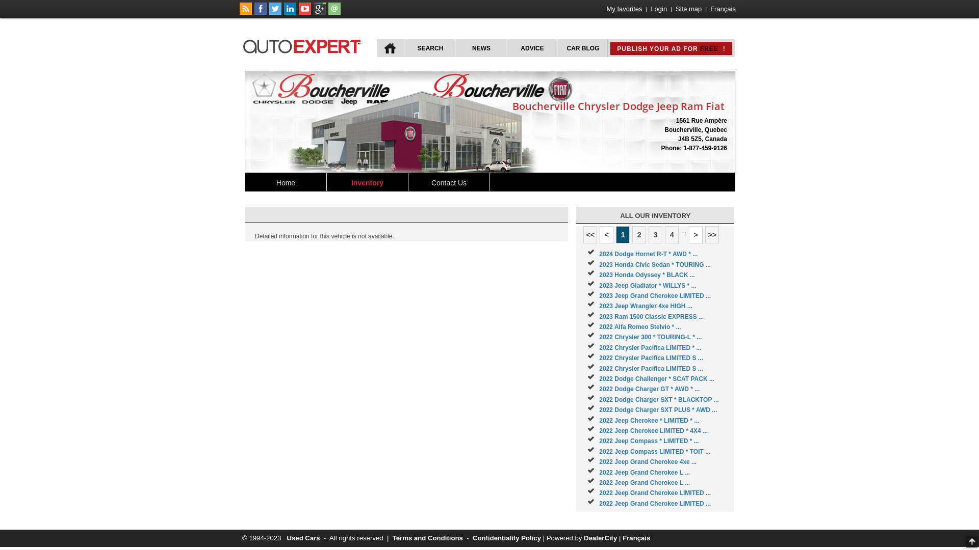 This screenshot has height=550, width=979. I want to click on 2022 Dodge Charger GT * AWD * ..., so click(650, 389).